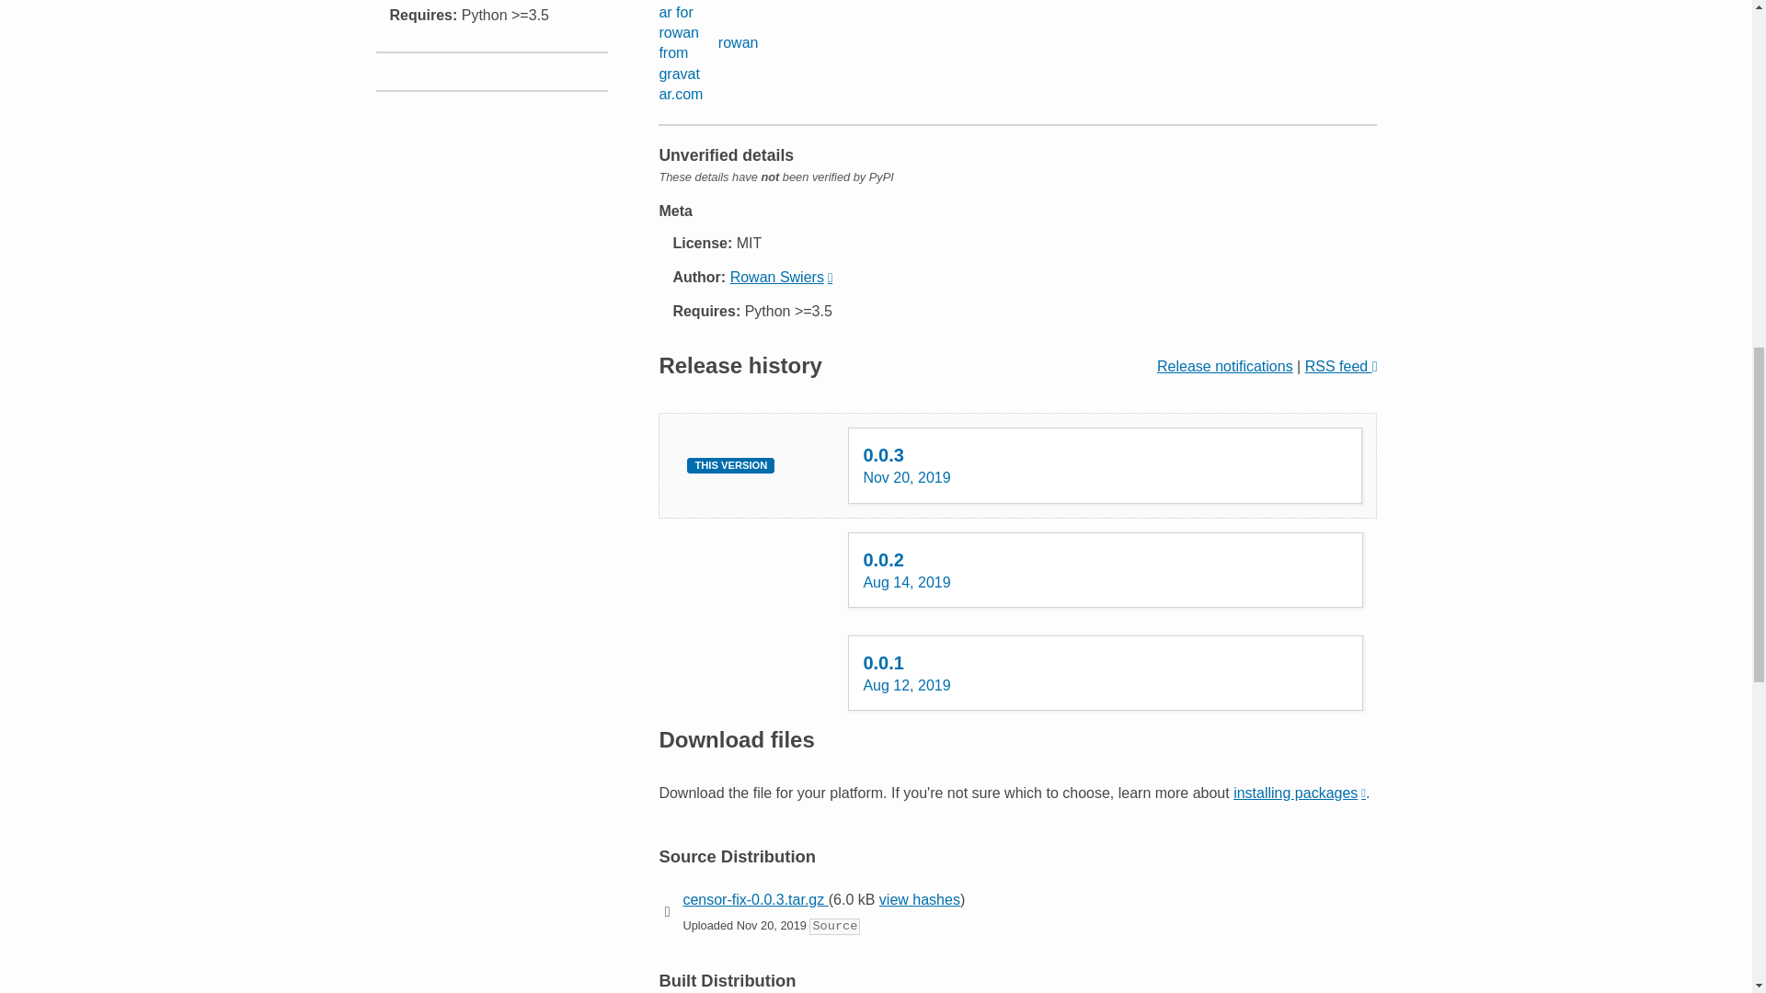 This screenshot has height=993, width=1766. Describe the element at coordinates (708, 52) in the screenshot. I see `External link` at that location.